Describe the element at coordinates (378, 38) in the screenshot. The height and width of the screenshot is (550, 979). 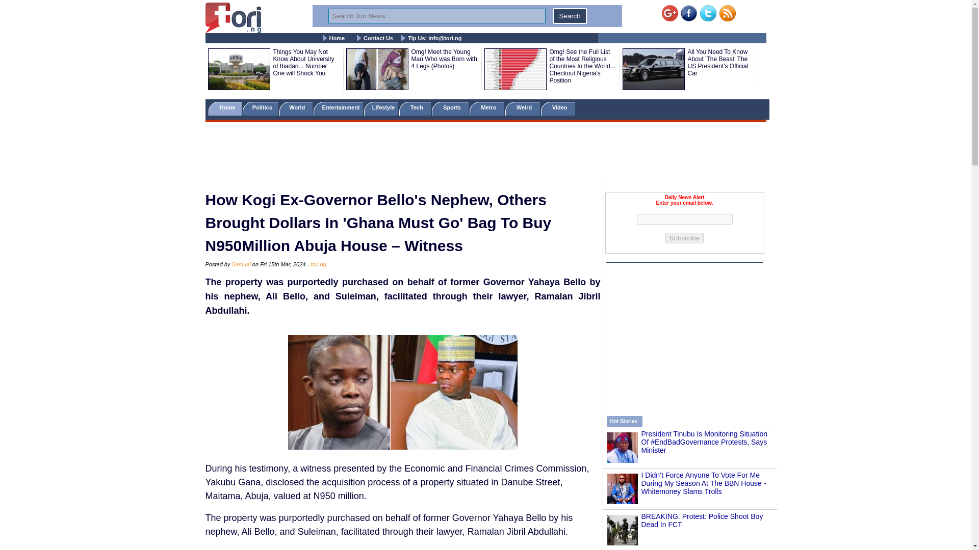
I see `Contact Us` at that location.